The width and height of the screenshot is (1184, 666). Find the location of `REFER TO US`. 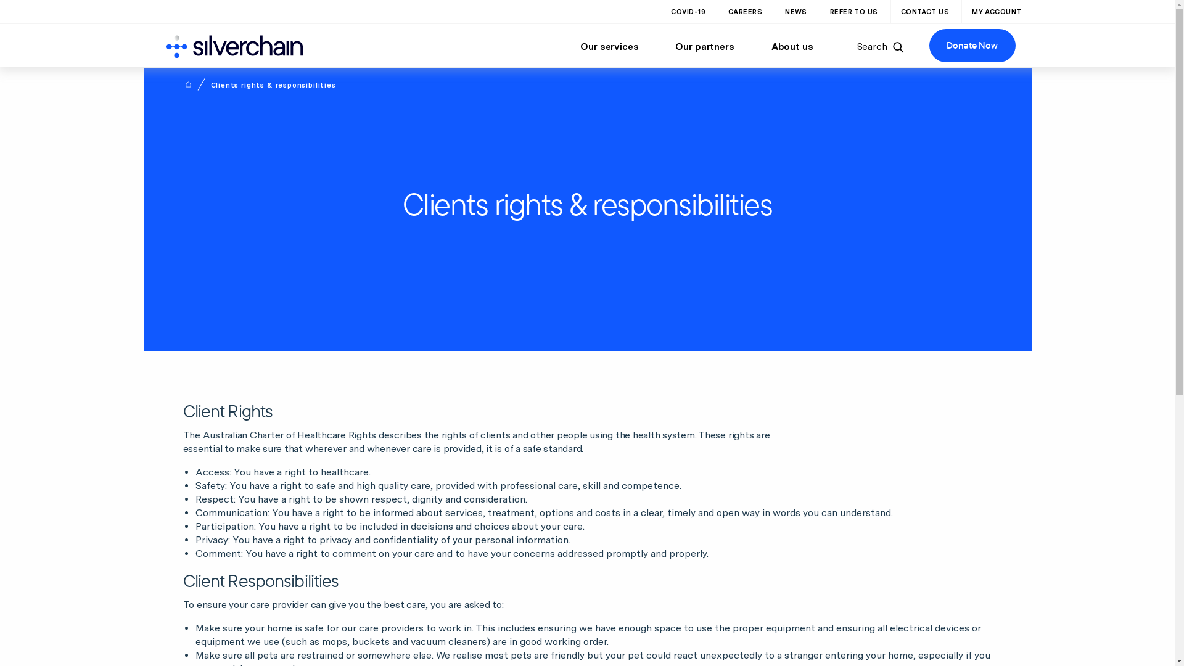

REFER TO US is located at coordinates (854, 12).